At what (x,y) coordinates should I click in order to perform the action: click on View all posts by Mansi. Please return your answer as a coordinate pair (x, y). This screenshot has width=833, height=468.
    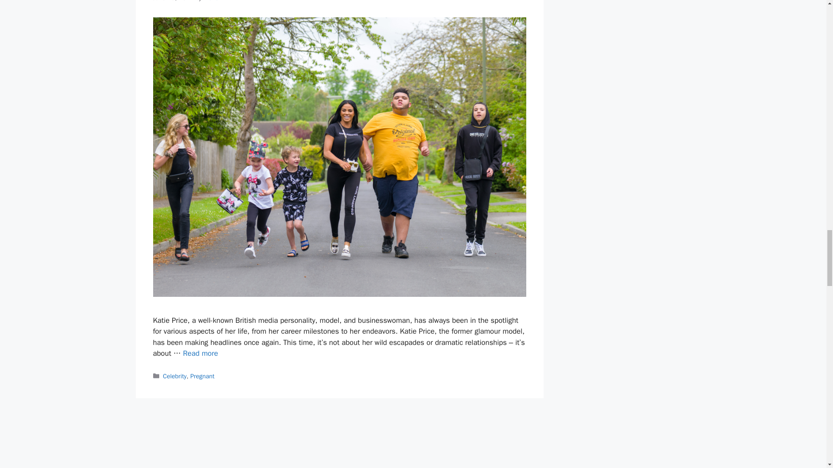
    Looking at the image, I should click on (211, 1).